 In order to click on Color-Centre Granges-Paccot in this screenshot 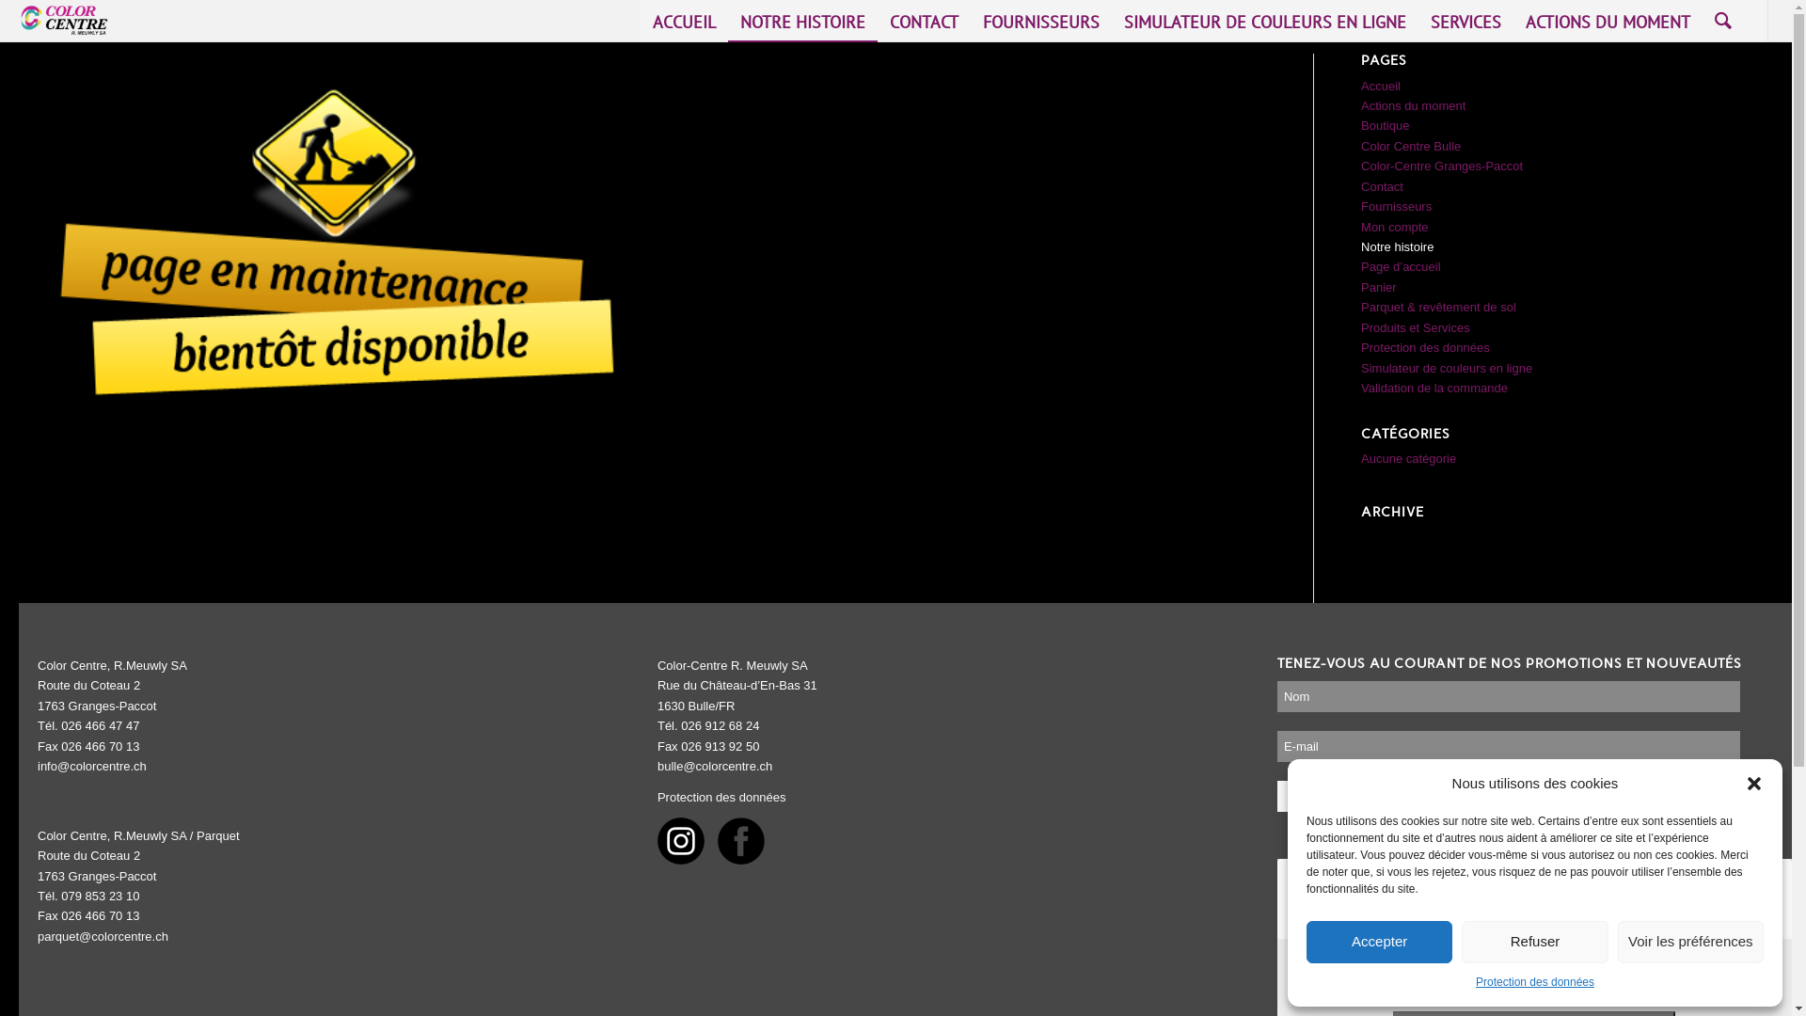, I will do `click(1442, 166)`.